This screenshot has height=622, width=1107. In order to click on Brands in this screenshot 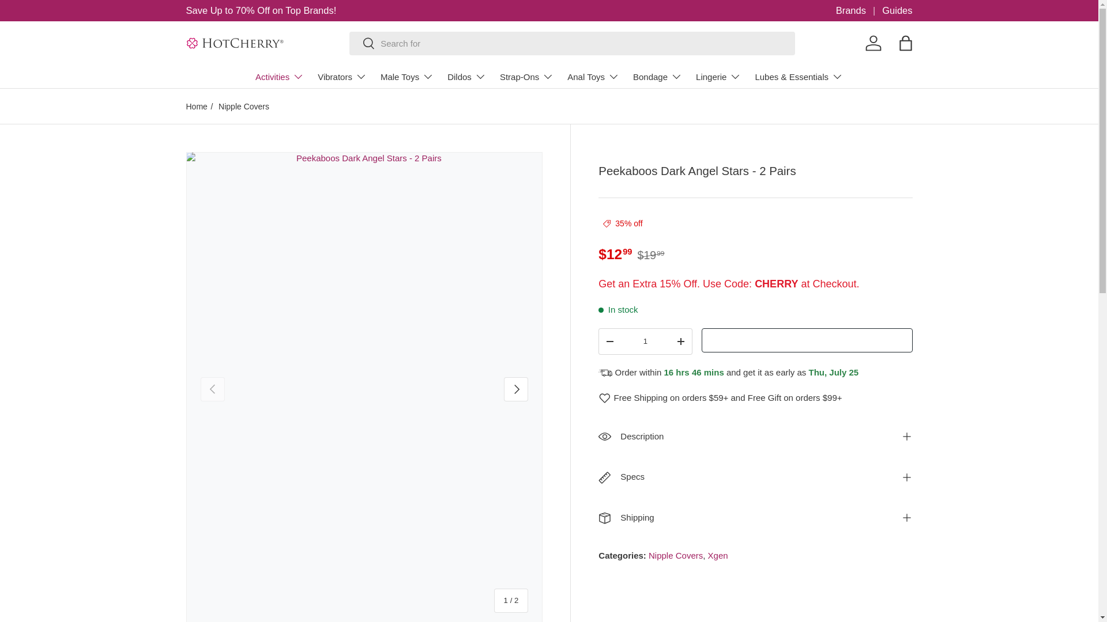, I will do `click(859, 10)`.